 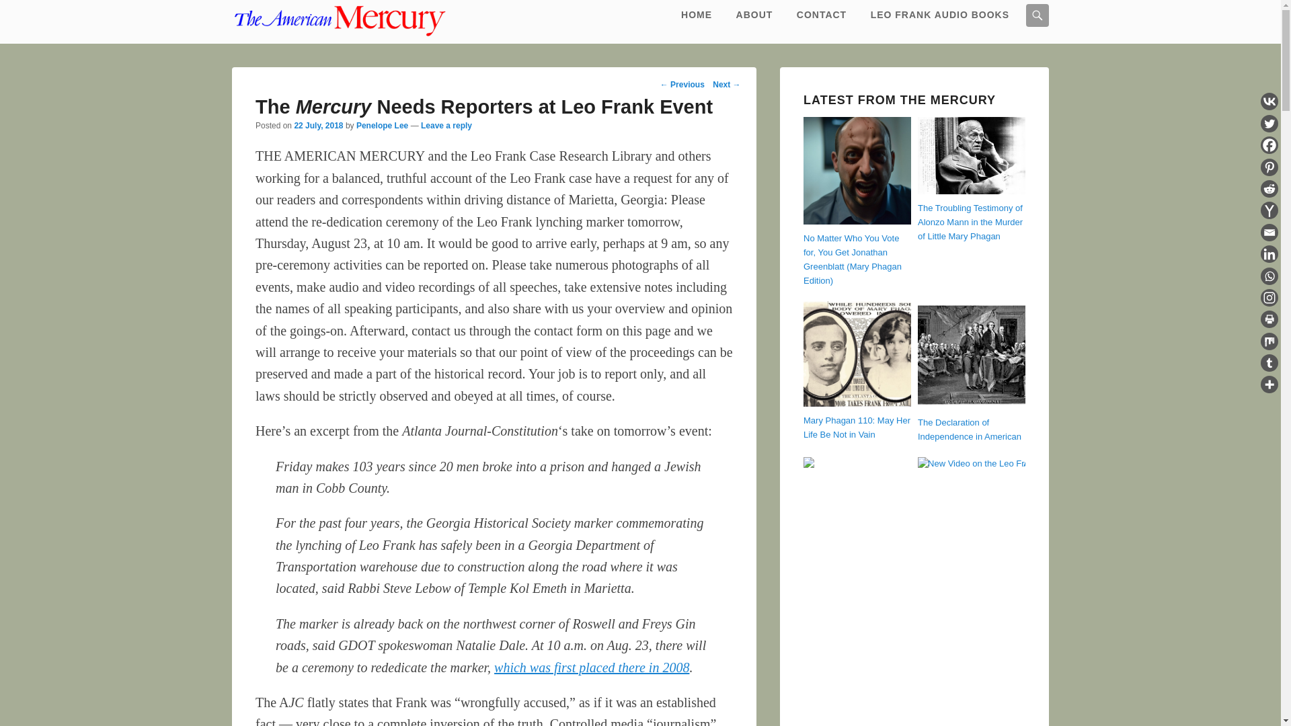 What do you see at coordinates (1269, 210) in the screenshot?
I see `Yahoo Mail` at bounding box center [1269, 210].